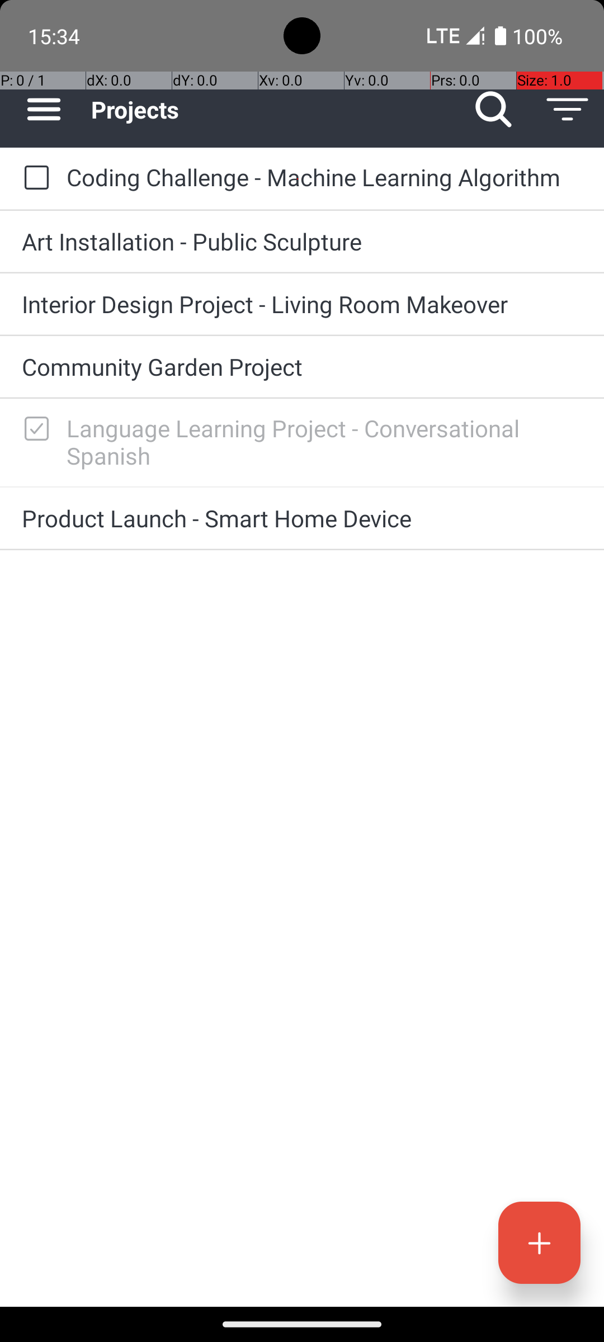  Describe the element at coordinates (34, 429) in the screenshot. I see `to-do: Language Learning Project - Conversational Spanish` at that location.